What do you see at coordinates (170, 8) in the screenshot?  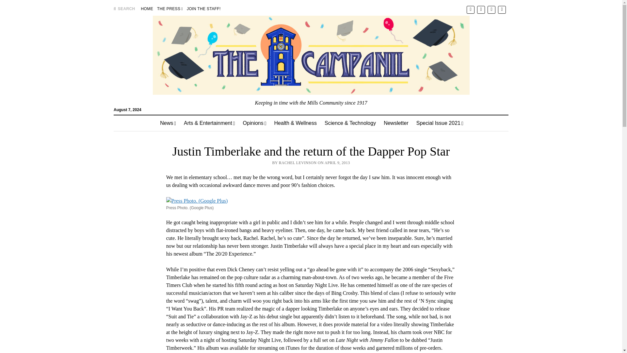 I see `THE PRESS` at bounding box center [170, 8].